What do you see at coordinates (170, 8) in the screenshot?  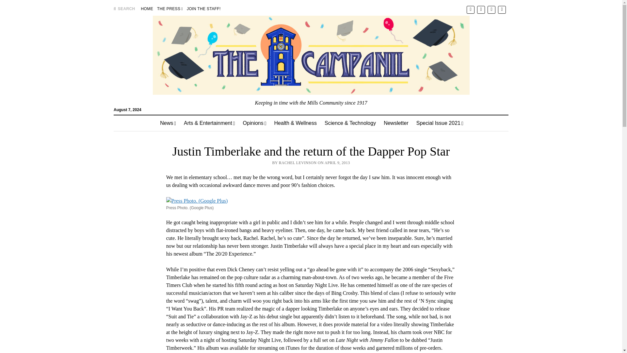 I see `THE PRESS` at bounding box center [170, 8].